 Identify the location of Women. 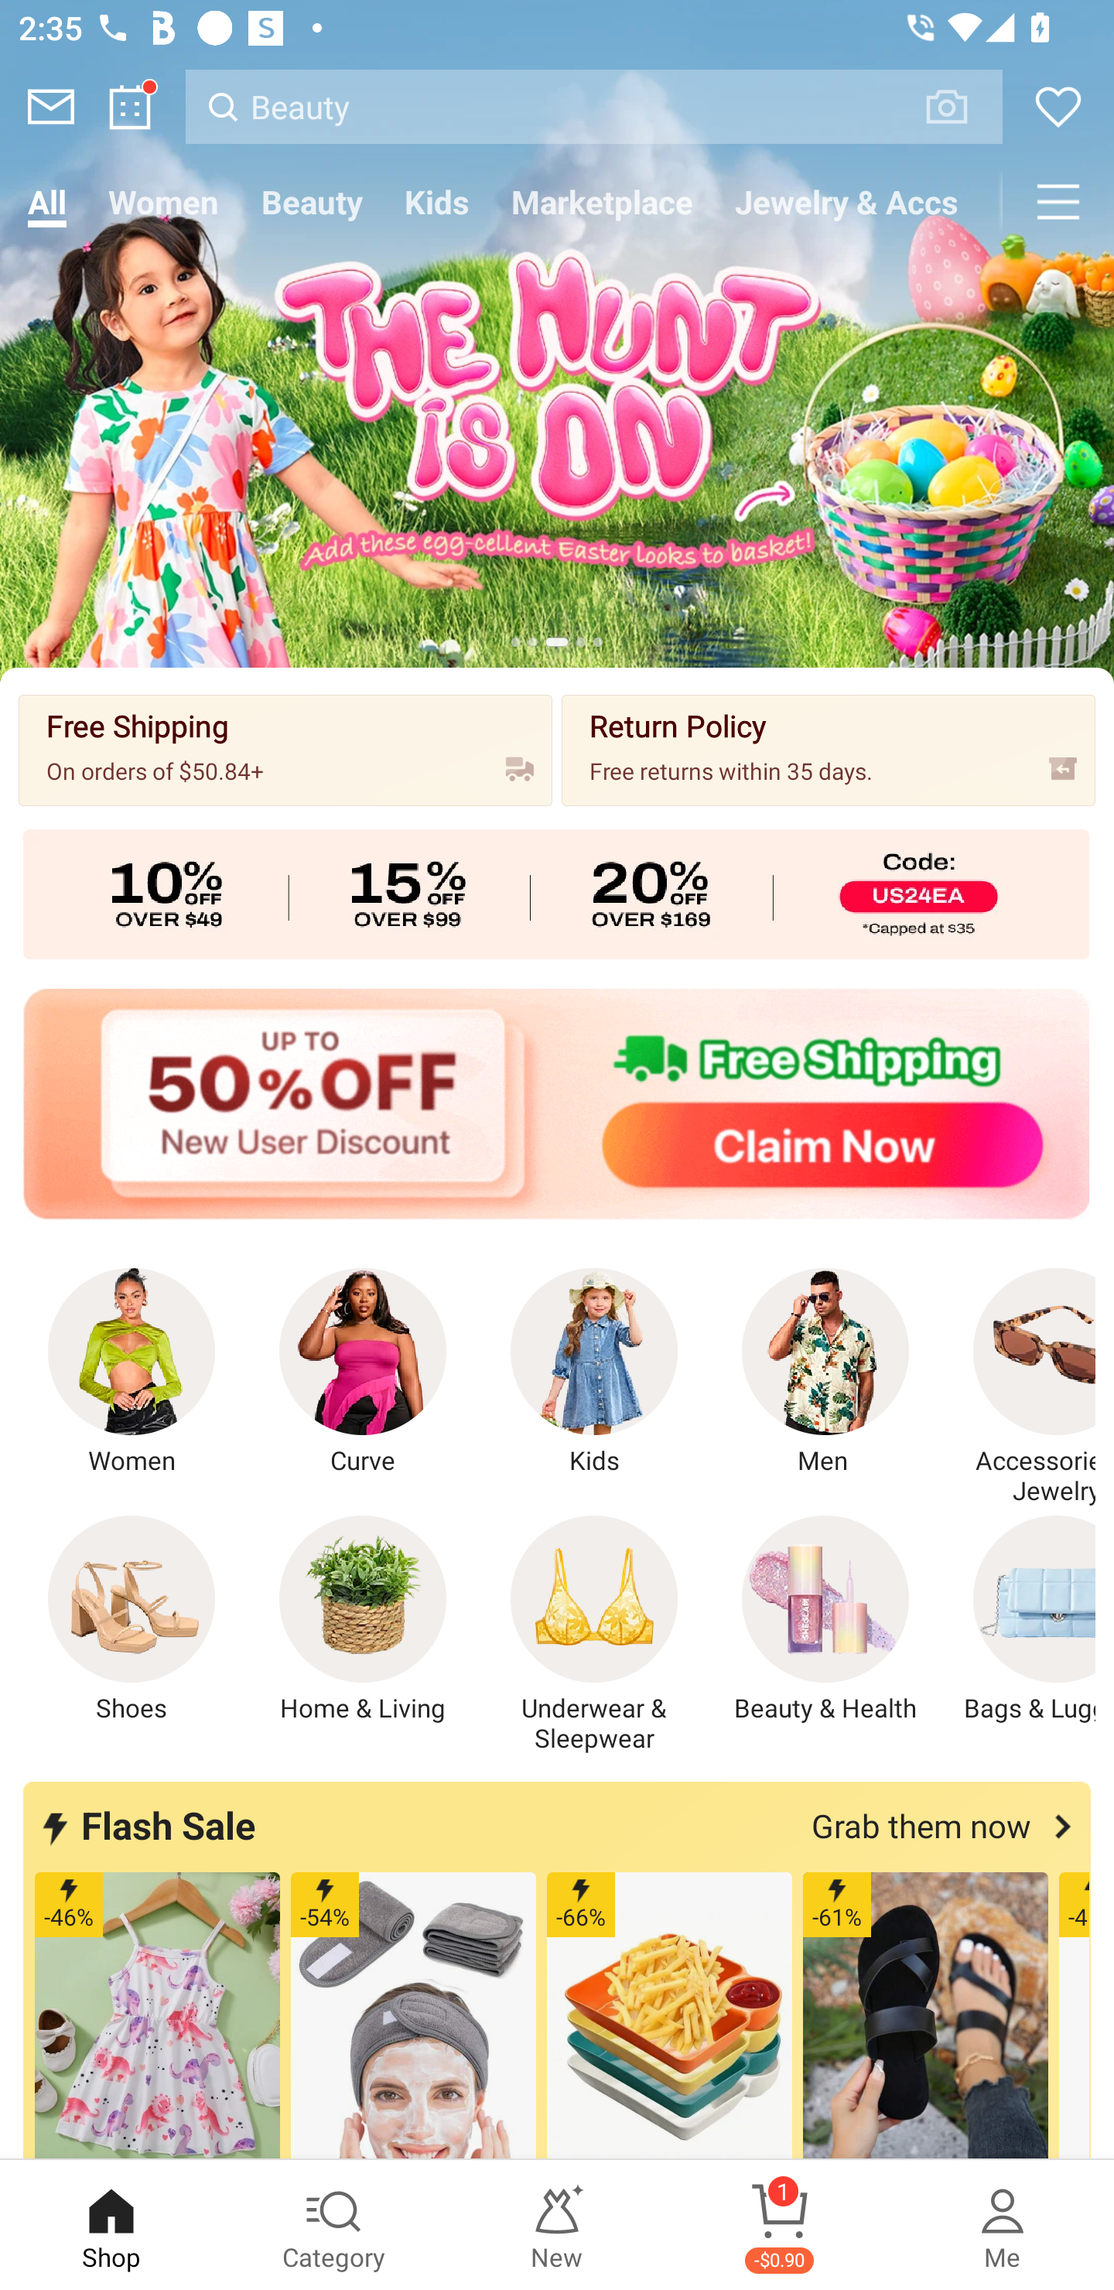
(132, 1372).